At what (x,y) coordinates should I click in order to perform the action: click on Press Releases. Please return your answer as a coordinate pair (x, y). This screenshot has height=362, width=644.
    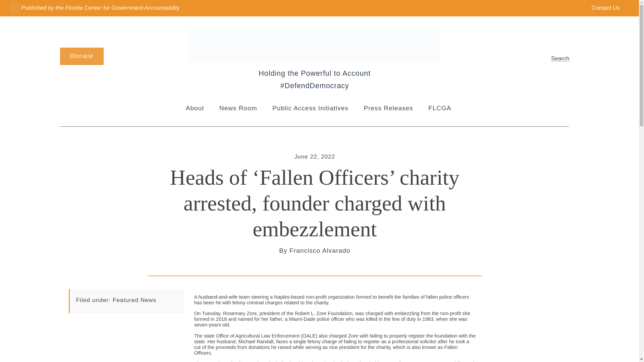
    Looking at the image, I should click on (388, 108).